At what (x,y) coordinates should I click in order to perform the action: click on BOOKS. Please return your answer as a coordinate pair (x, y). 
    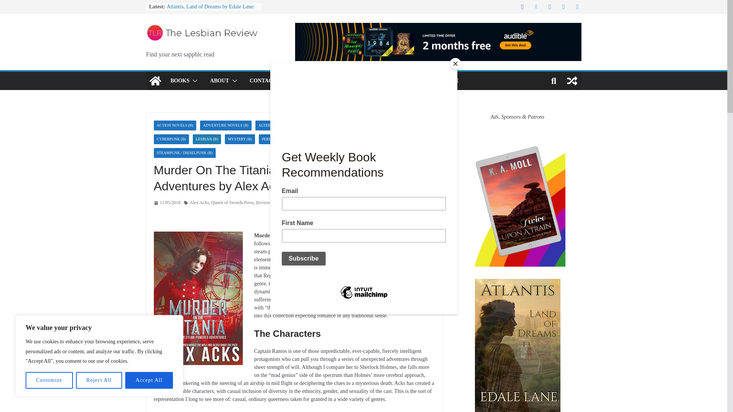
    Looking at the image, I should click on (179, 80).